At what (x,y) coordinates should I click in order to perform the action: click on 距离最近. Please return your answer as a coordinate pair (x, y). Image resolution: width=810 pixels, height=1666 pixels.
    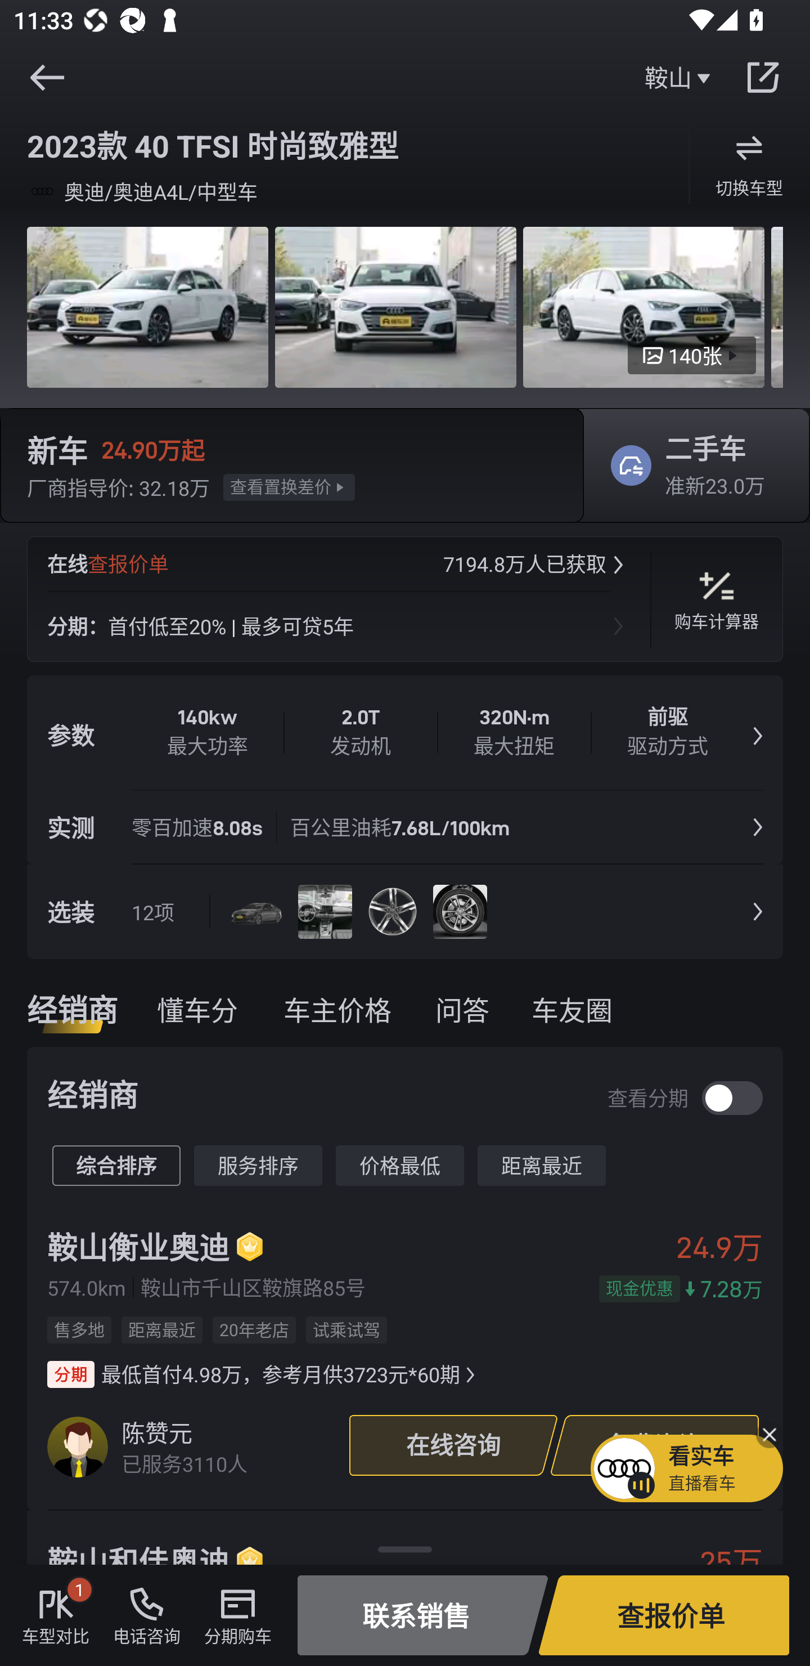
    Looking at the image, I should click on (542, 1166).